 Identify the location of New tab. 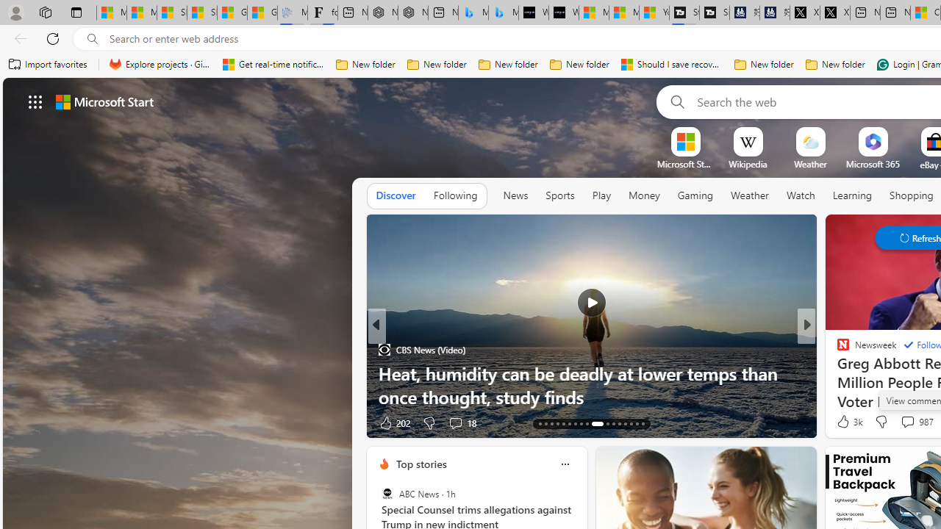
(895, 13).